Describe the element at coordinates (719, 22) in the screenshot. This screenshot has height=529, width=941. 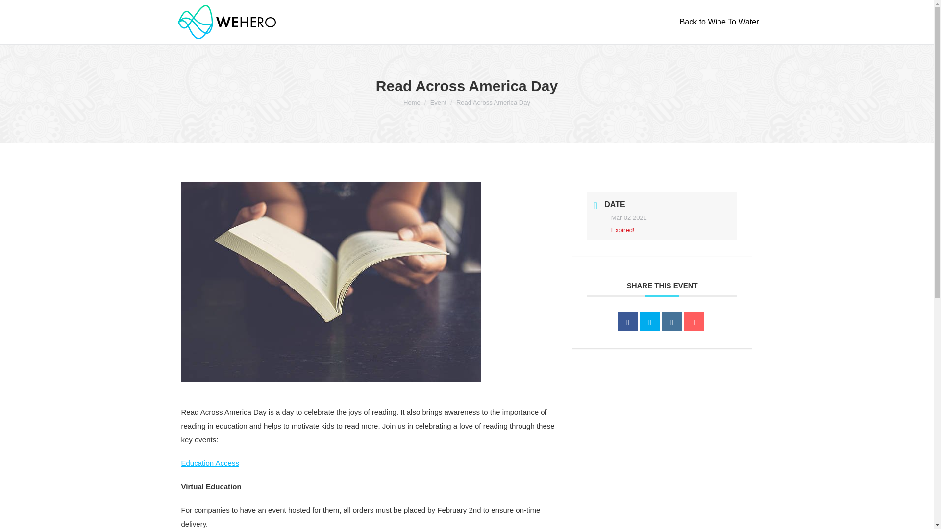
I see `Back to Wine To Water` at that location.